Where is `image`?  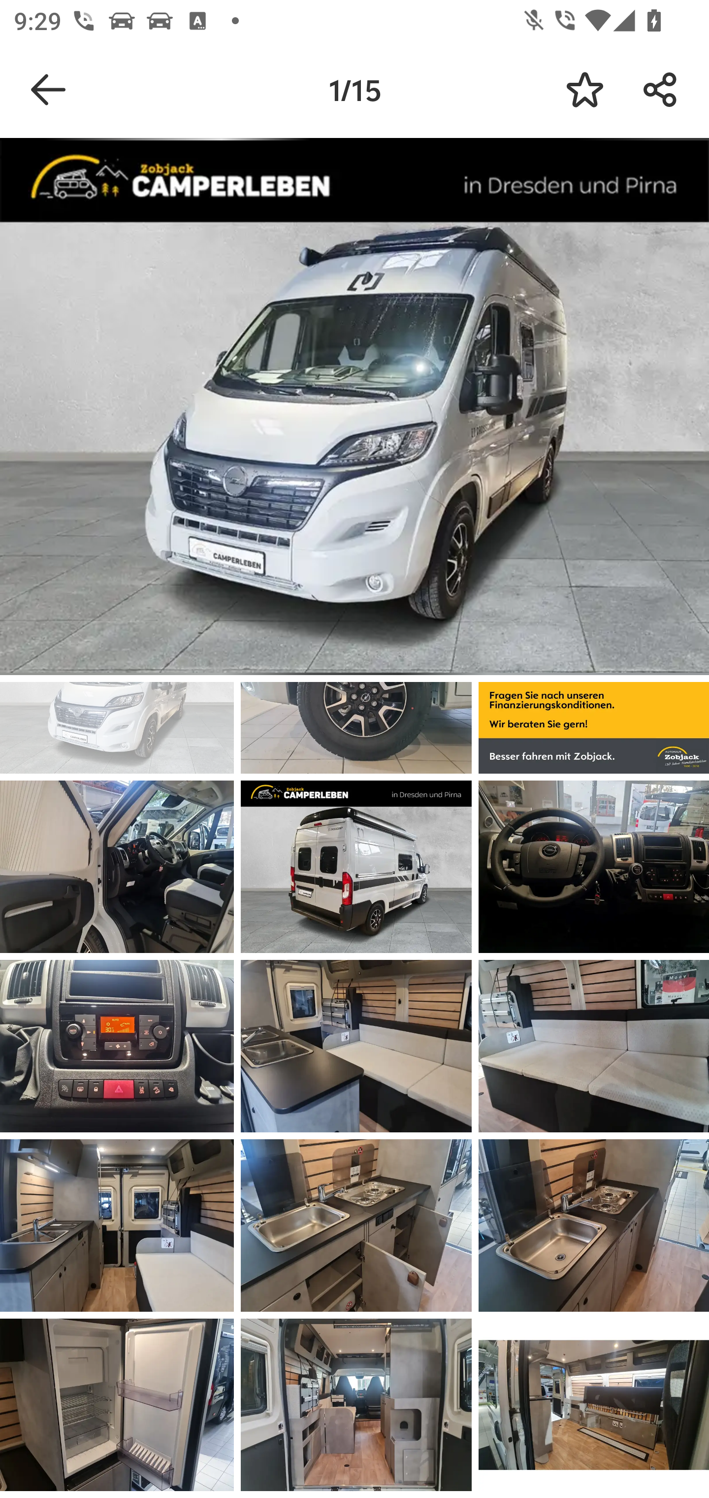 image is located at coordinates (594, 1046).